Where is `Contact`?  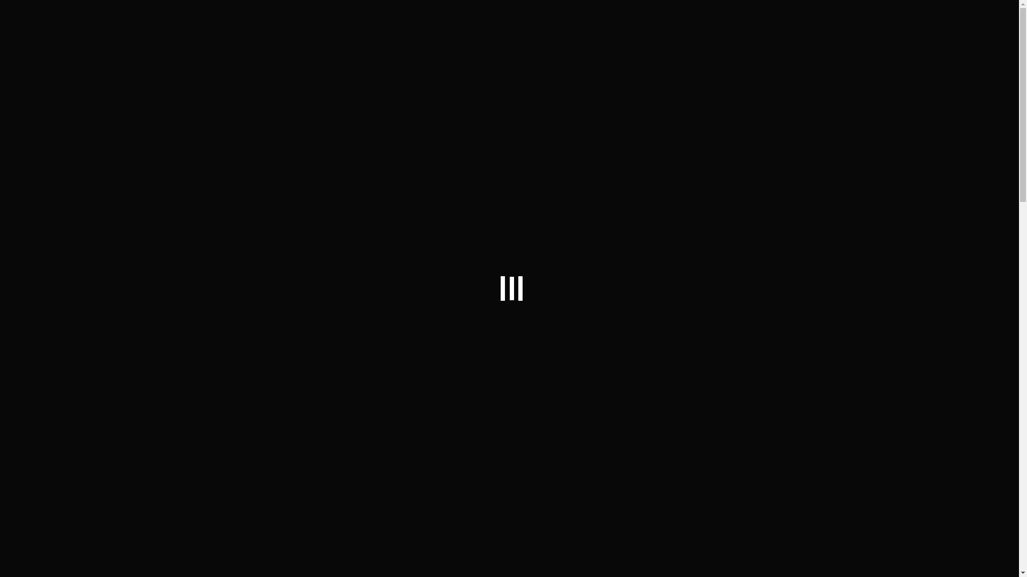 Contact is located at coordinates (433, 21).